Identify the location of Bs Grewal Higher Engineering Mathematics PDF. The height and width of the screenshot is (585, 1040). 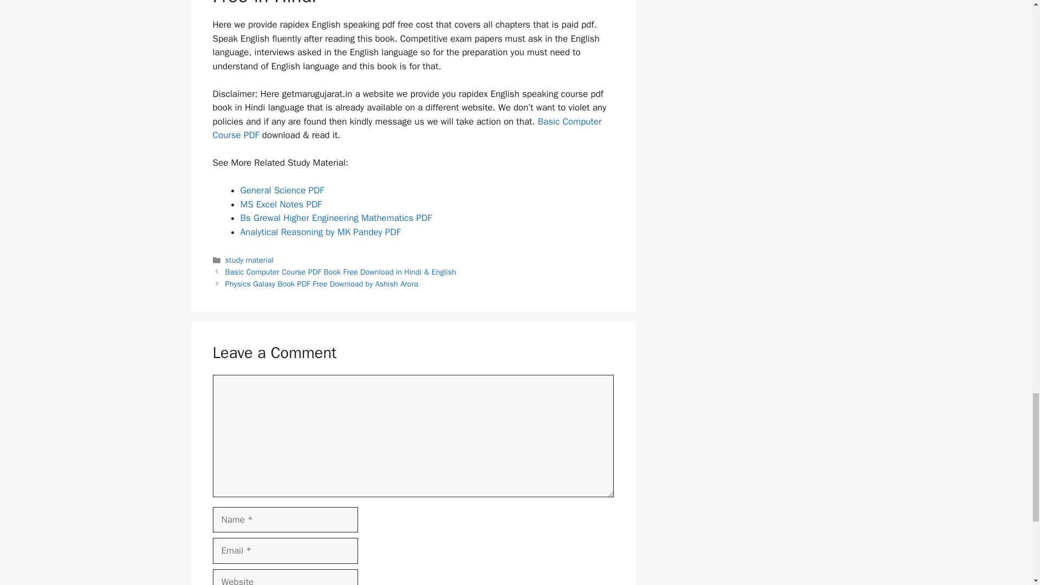
(336, 218).